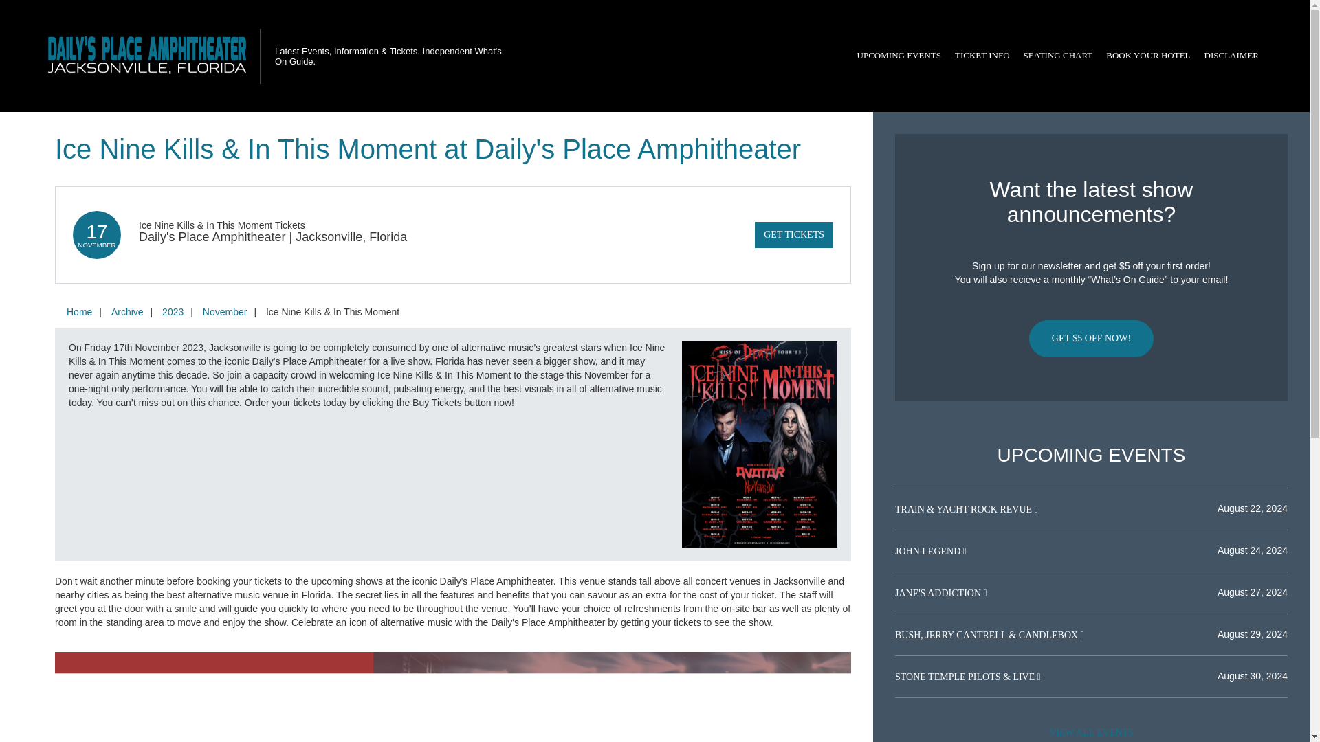 The image size is (1320, 742). I want to click on Archive, so click(126, 312).